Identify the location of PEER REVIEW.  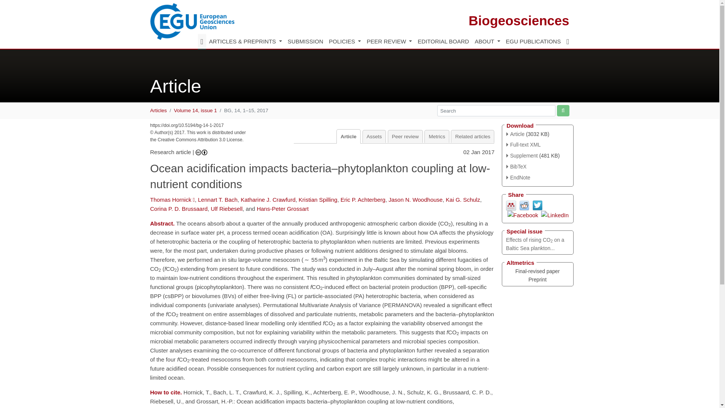
(389, 42).